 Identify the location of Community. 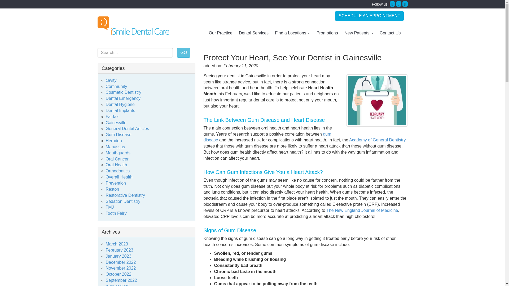
(116, 86).